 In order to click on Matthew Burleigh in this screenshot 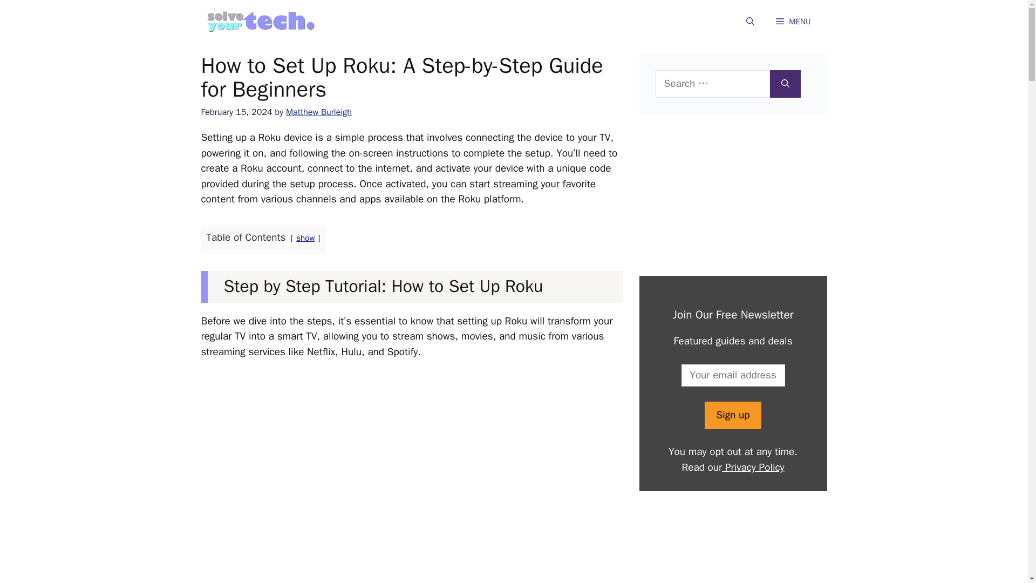, I will do `click(318, 112)`.